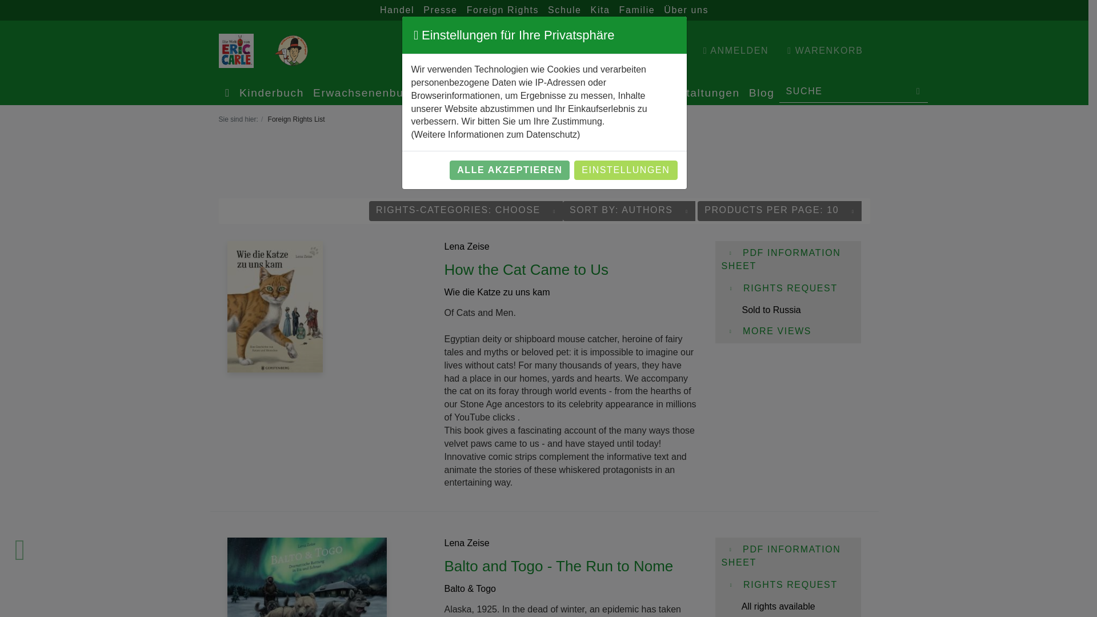 This screenshot has width=1097, height=617. I want to click on Handel, so click(397, 10).